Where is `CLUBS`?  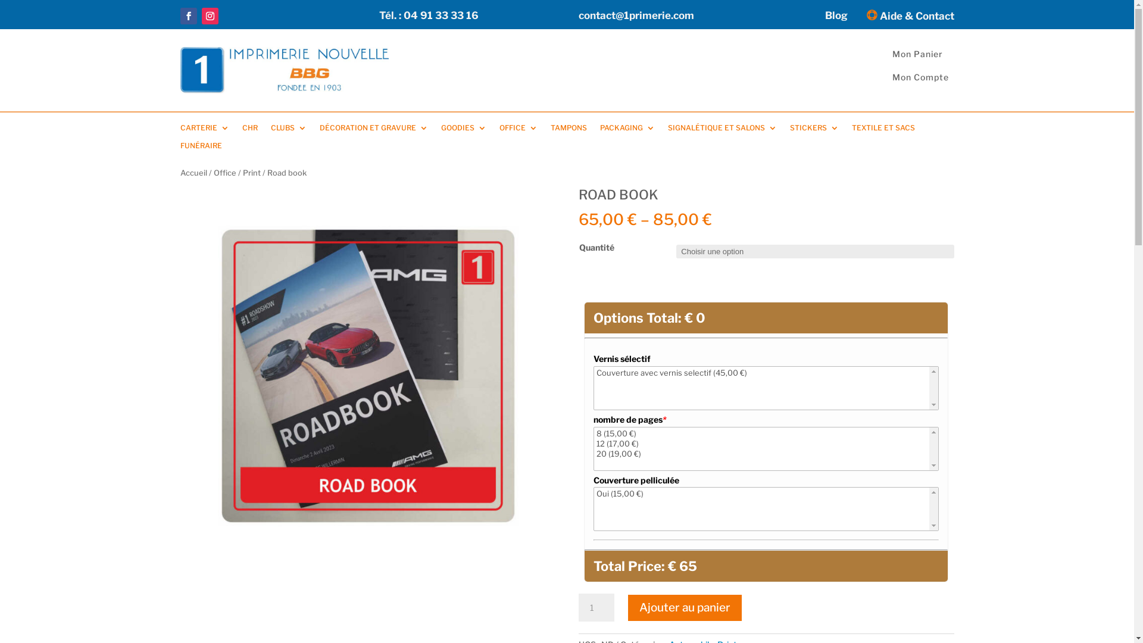 CLUBS is located at coordinates (288, 130).